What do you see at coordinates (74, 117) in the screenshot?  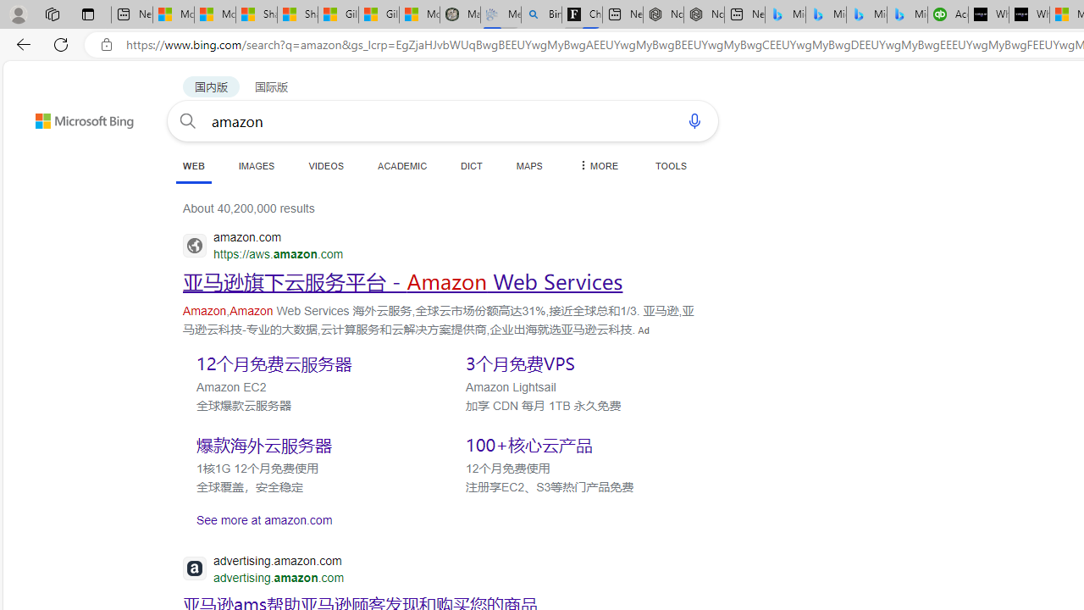 I see `Back to Bing search` at bounding box center [74, 117].